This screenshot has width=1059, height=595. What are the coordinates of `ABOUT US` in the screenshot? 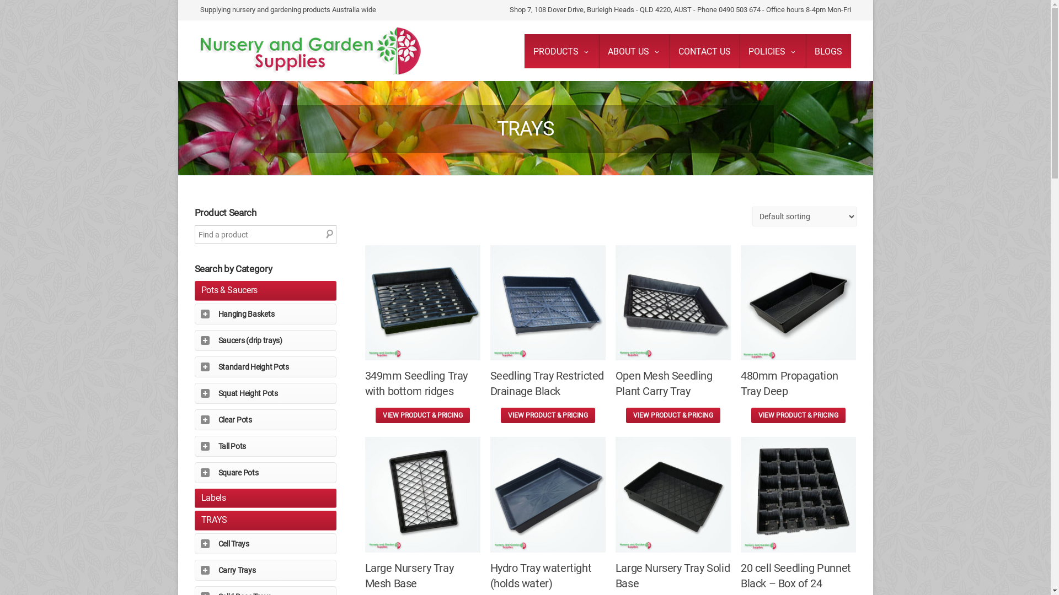 It's located at (634, 51).